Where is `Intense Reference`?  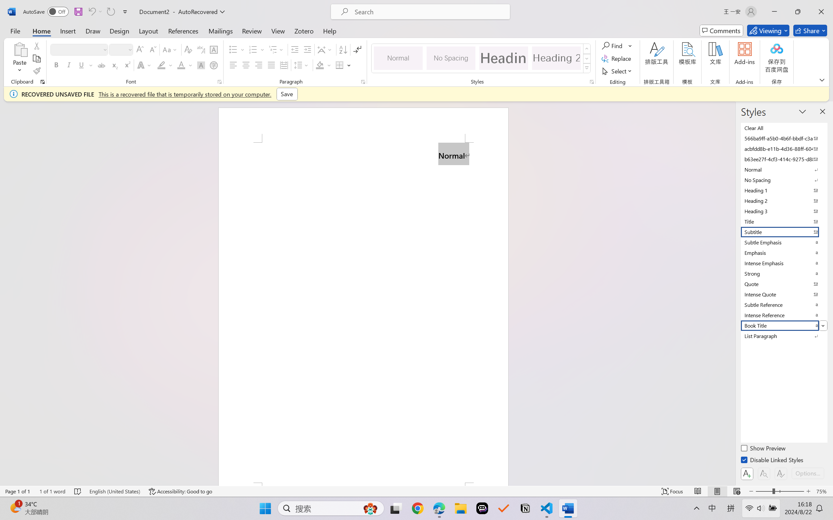
Intense Reference is located at coordinates (784, 315).